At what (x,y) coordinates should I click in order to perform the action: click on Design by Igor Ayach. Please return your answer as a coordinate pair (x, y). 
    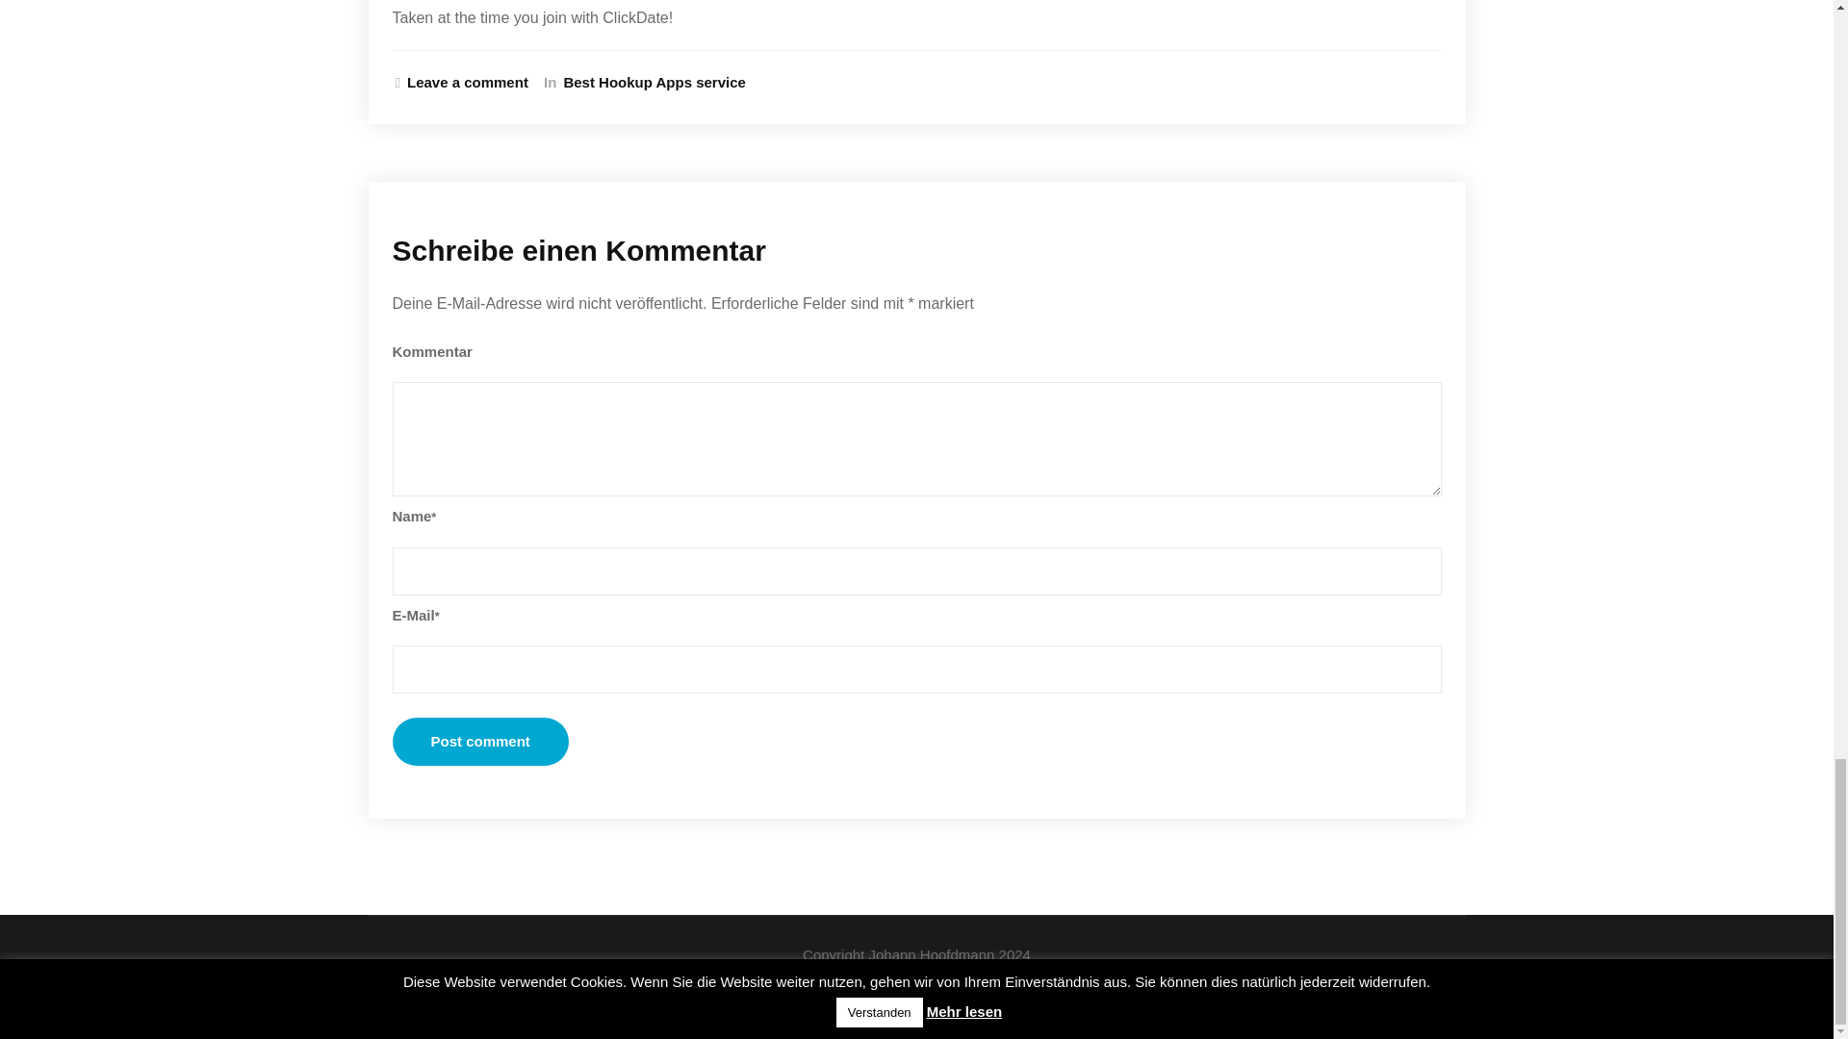
    Looking at the image, I should click on (916, 999).